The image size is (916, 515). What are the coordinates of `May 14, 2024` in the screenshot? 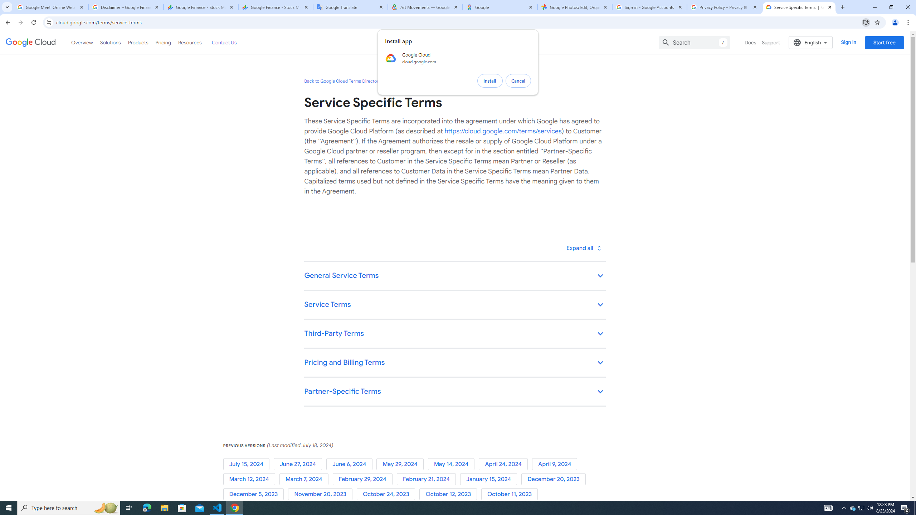 It's located at (453, 464).